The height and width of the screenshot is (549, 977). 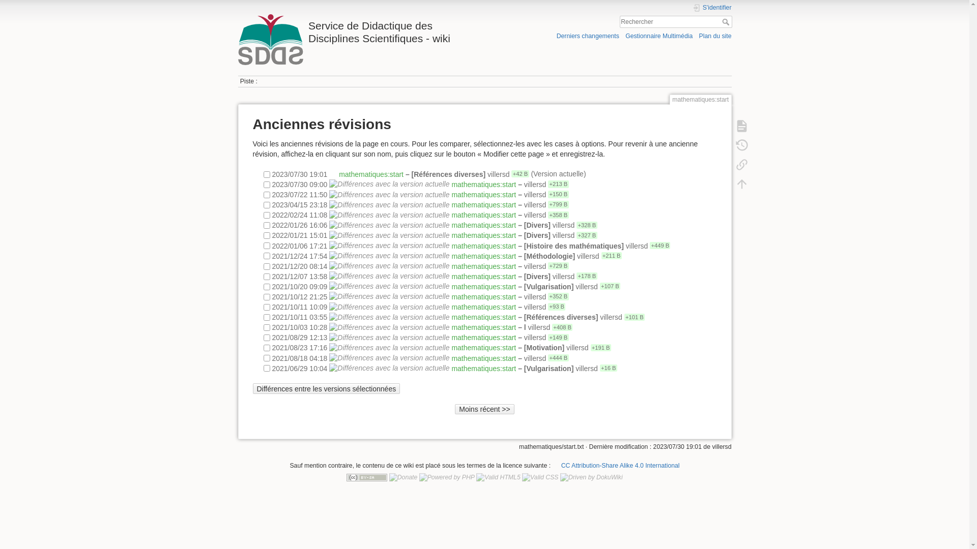 What do you see at coordinates (404, 477) in the screenshot?
I see `Donate` at bounding box center [404, 477].